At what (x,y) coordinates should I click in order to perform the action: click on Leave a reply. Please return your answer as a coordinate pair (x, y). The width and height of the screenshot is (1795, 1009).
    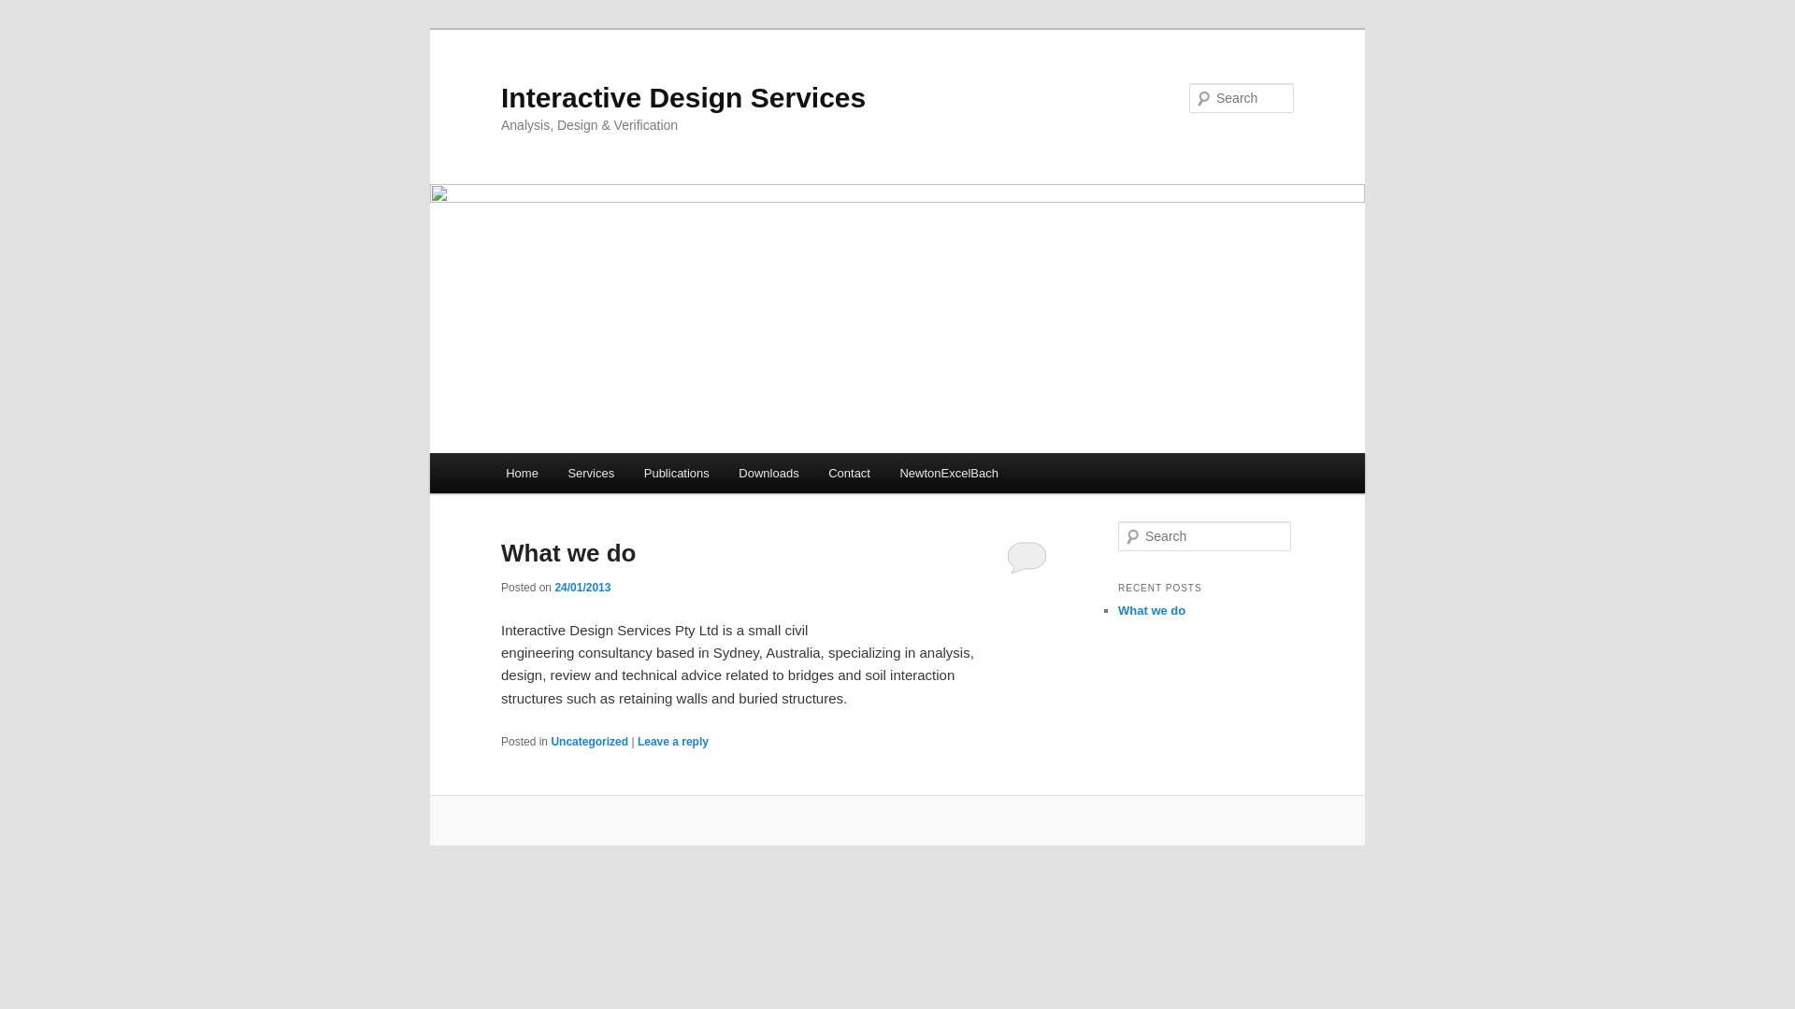
    Looking at the image, I should click on (673, 742).